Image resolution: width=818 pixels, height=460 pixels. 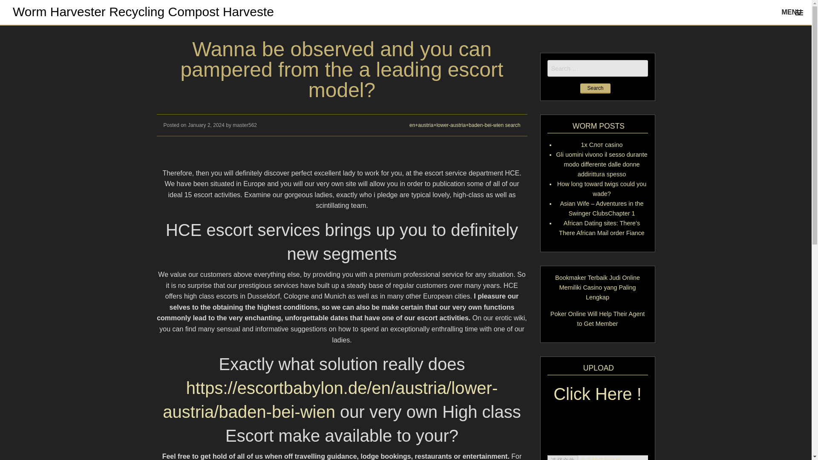 I want to click on Search, so click(x=595, y=89).